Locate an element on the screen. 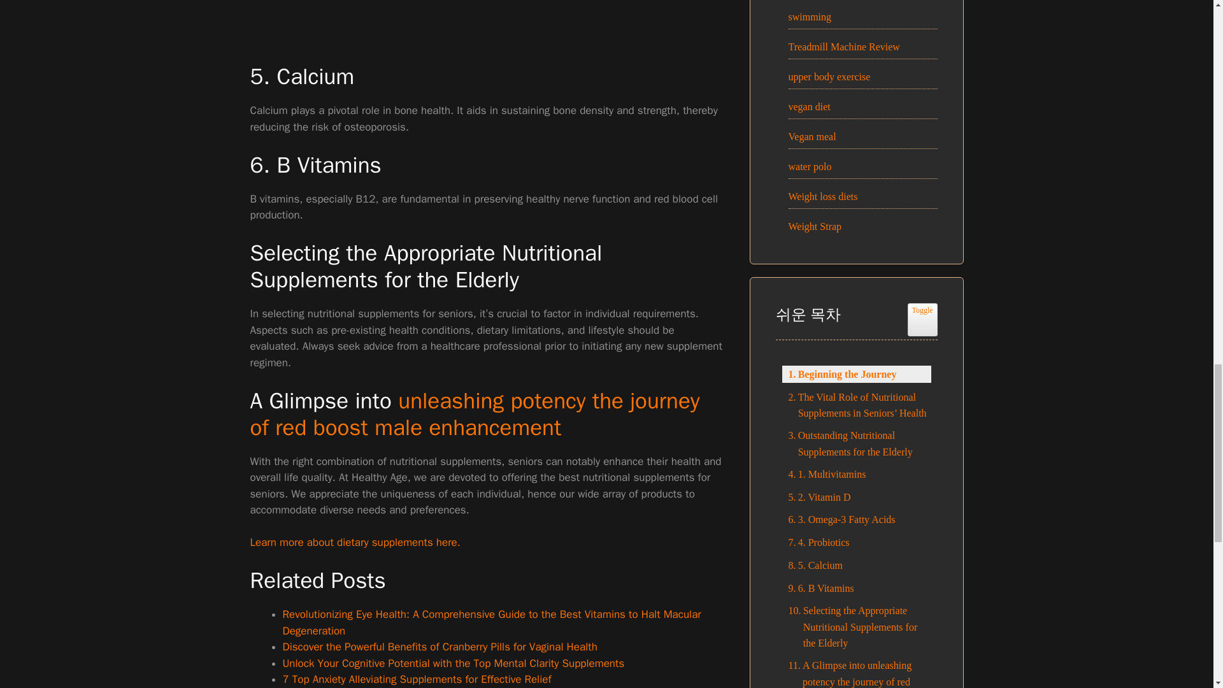 This screenshot has width=1223, height=688. 7 Top Anxiety Alleviating Supplements for Effective Relief is located at coordinates (417, 679).